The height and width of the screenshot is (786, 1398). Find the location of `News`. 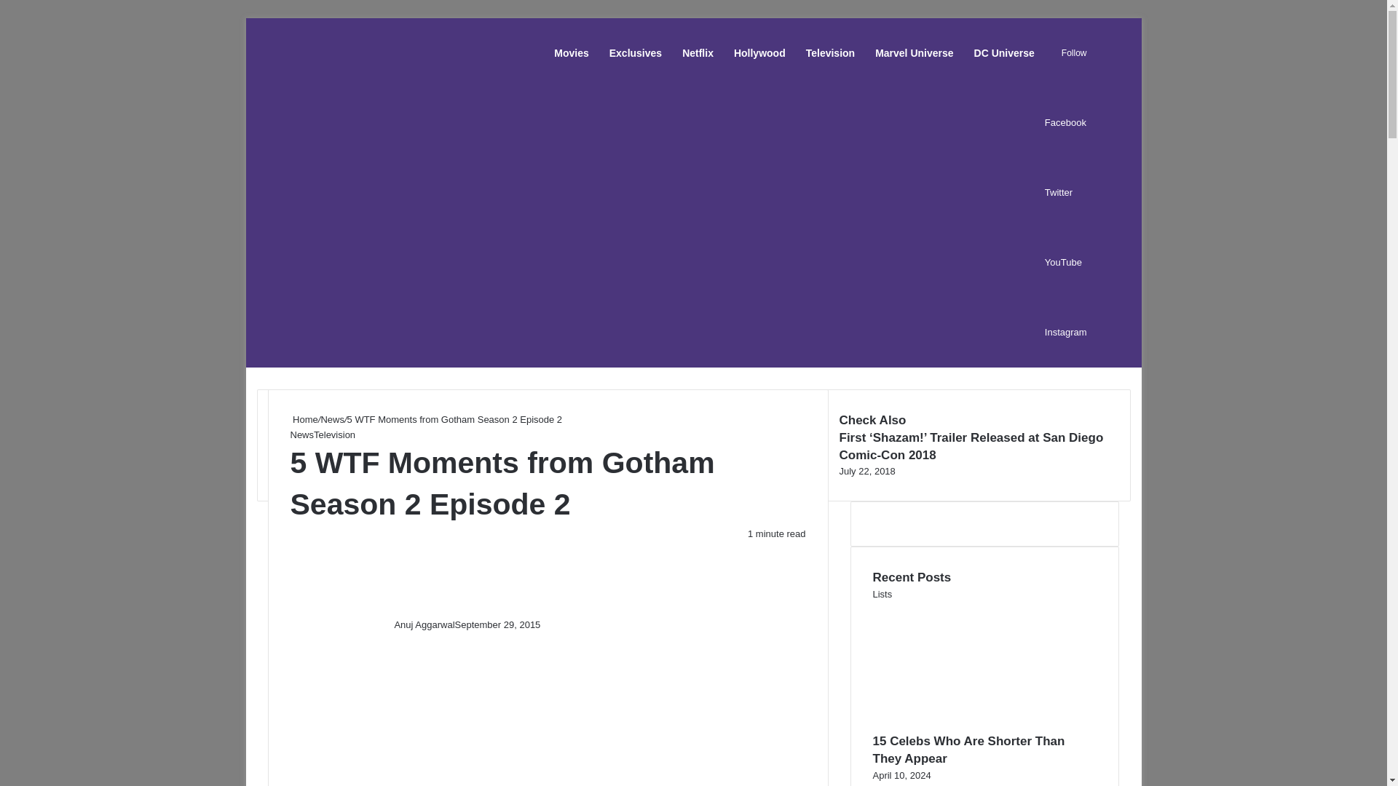

News is located at coordinates (332, 419).